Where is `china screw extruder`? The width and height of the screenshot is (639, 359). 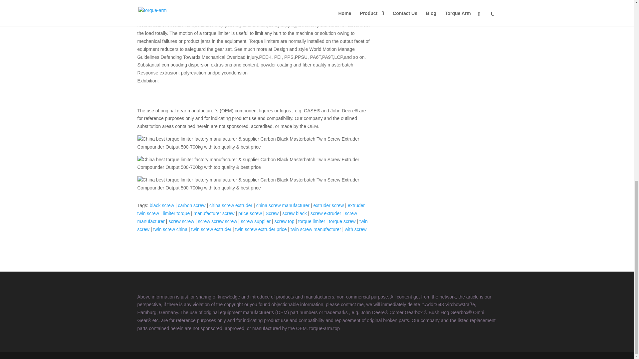 china screw extruder is located at coordinates (231, 205).